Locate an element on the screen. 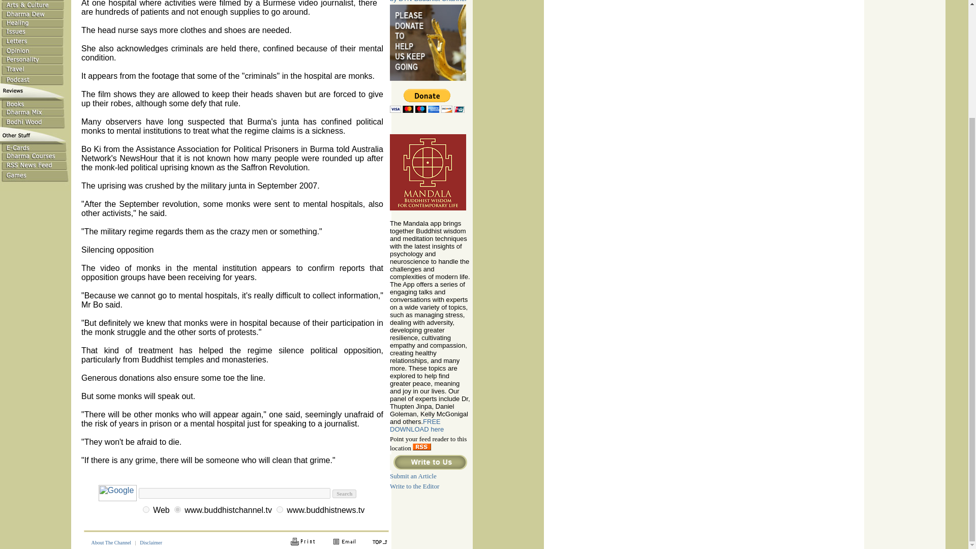 This screenshot has height=549, width=976. www.buddhistchannel.tv is located at coordinates (177, 509).